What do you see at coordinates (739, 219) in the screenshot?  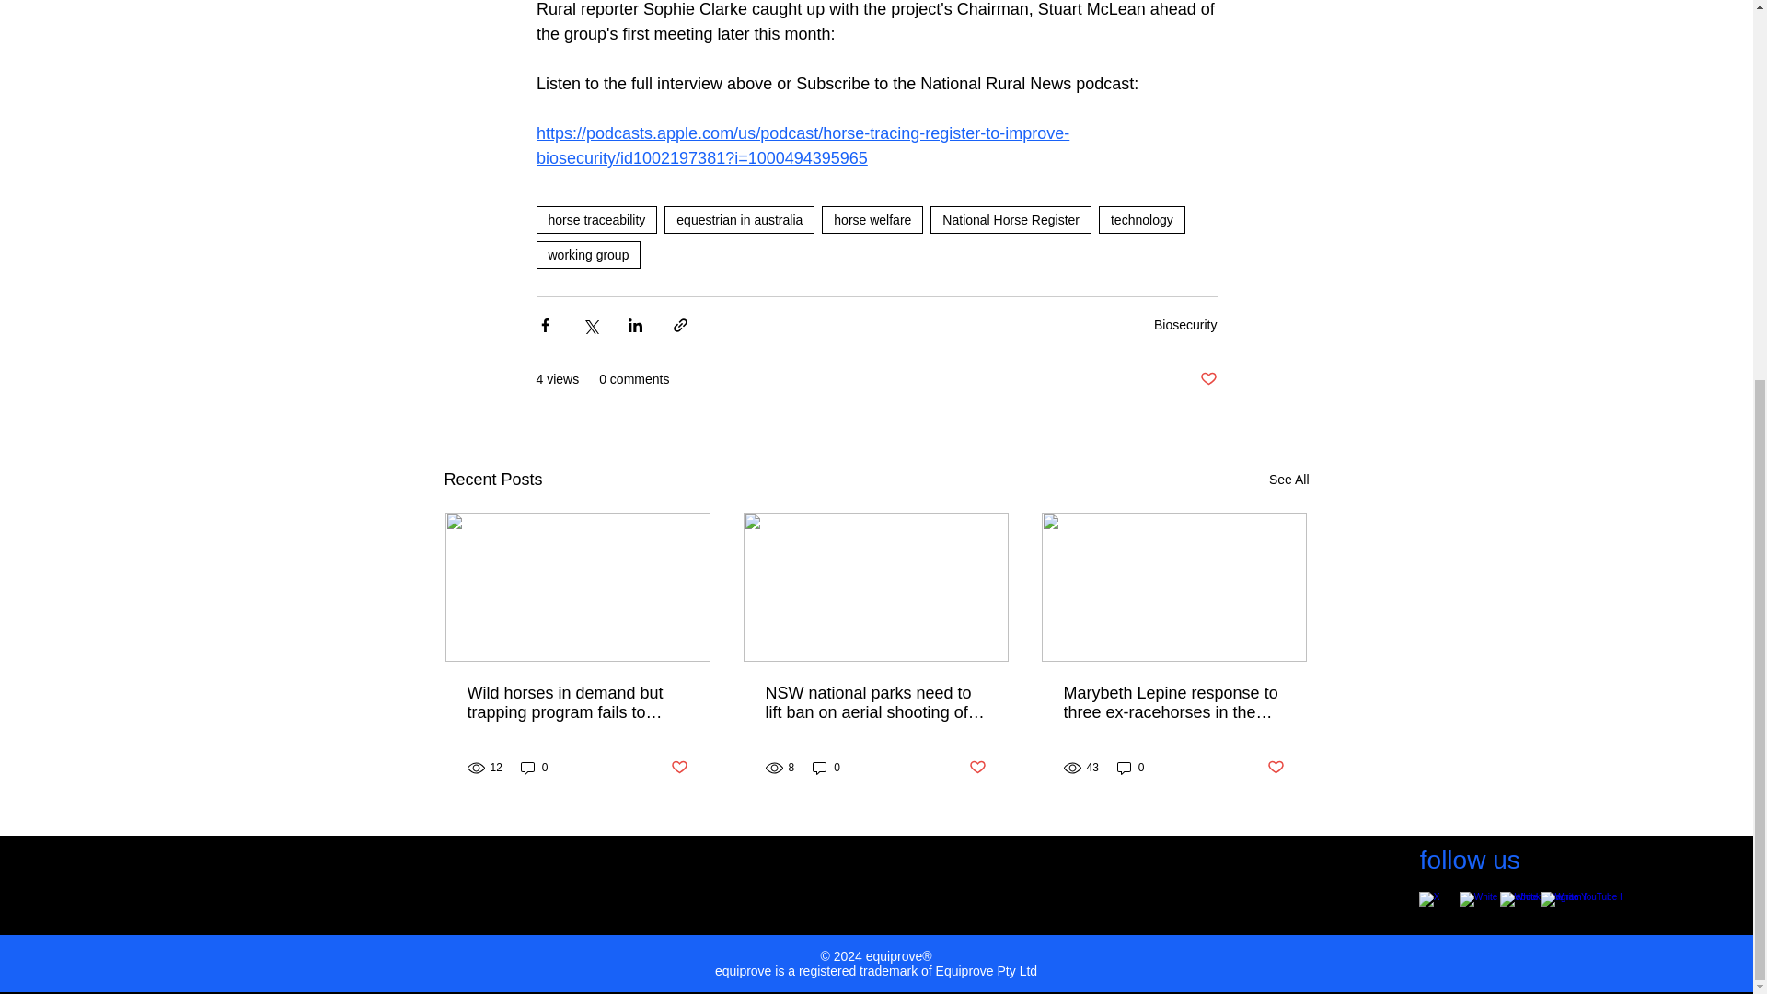 I see `equestrian in australia` at bounding box center [739, 219].